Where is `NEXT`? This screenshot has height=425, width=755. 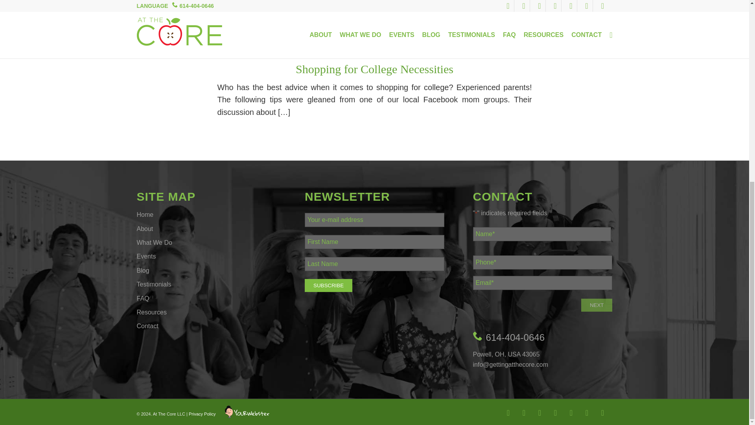
NEXT is located at coordinates (597, 305).